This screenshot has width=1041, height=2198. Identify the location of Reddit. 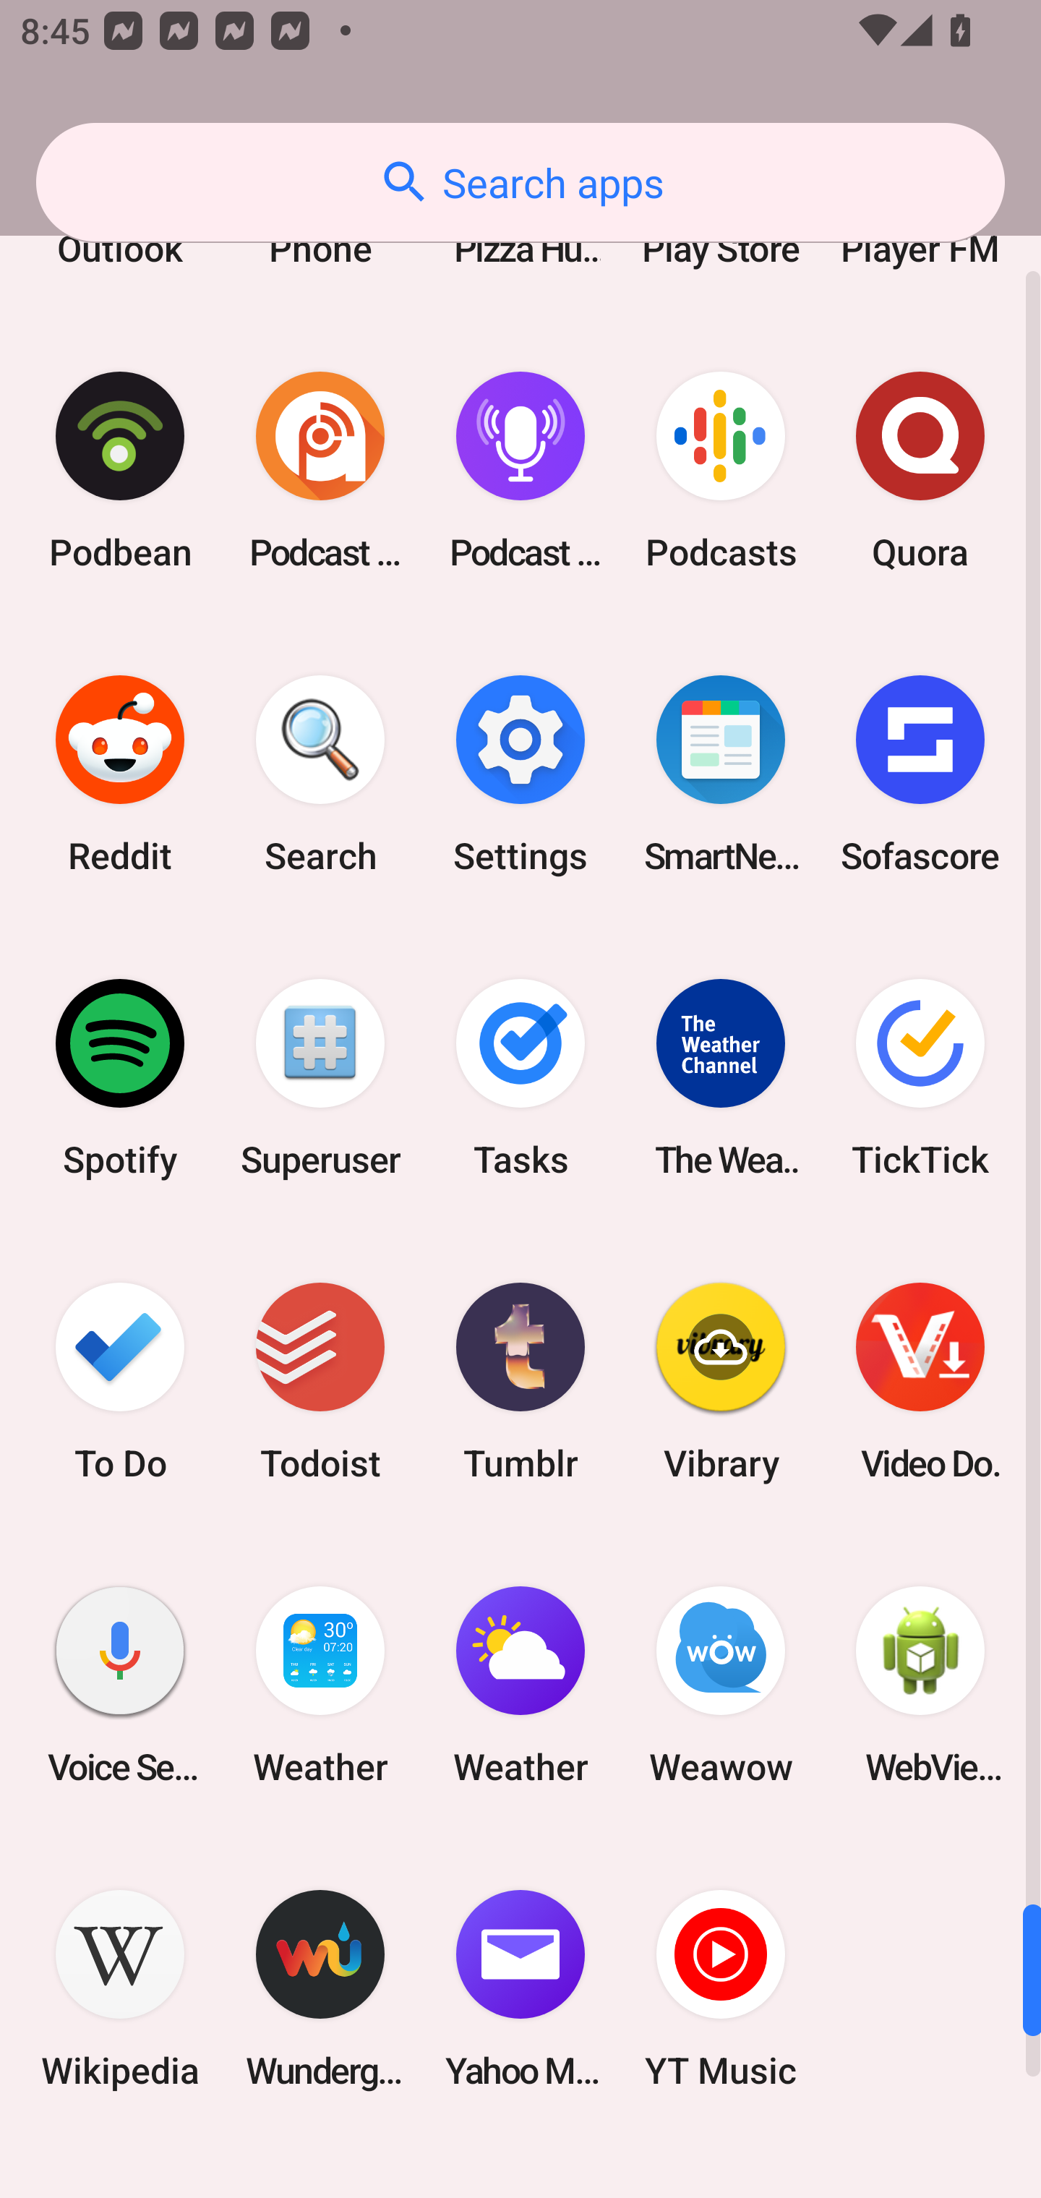
(120, 774).